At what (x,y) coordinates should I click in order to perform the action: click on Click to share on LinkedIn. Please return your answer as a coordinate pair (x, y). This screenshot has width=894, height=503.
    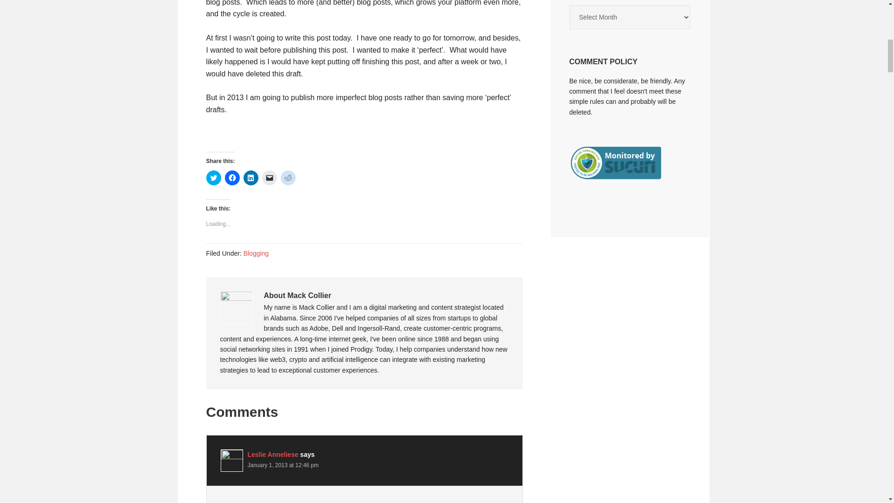
    Looking at the image, I should click on (251, 178).